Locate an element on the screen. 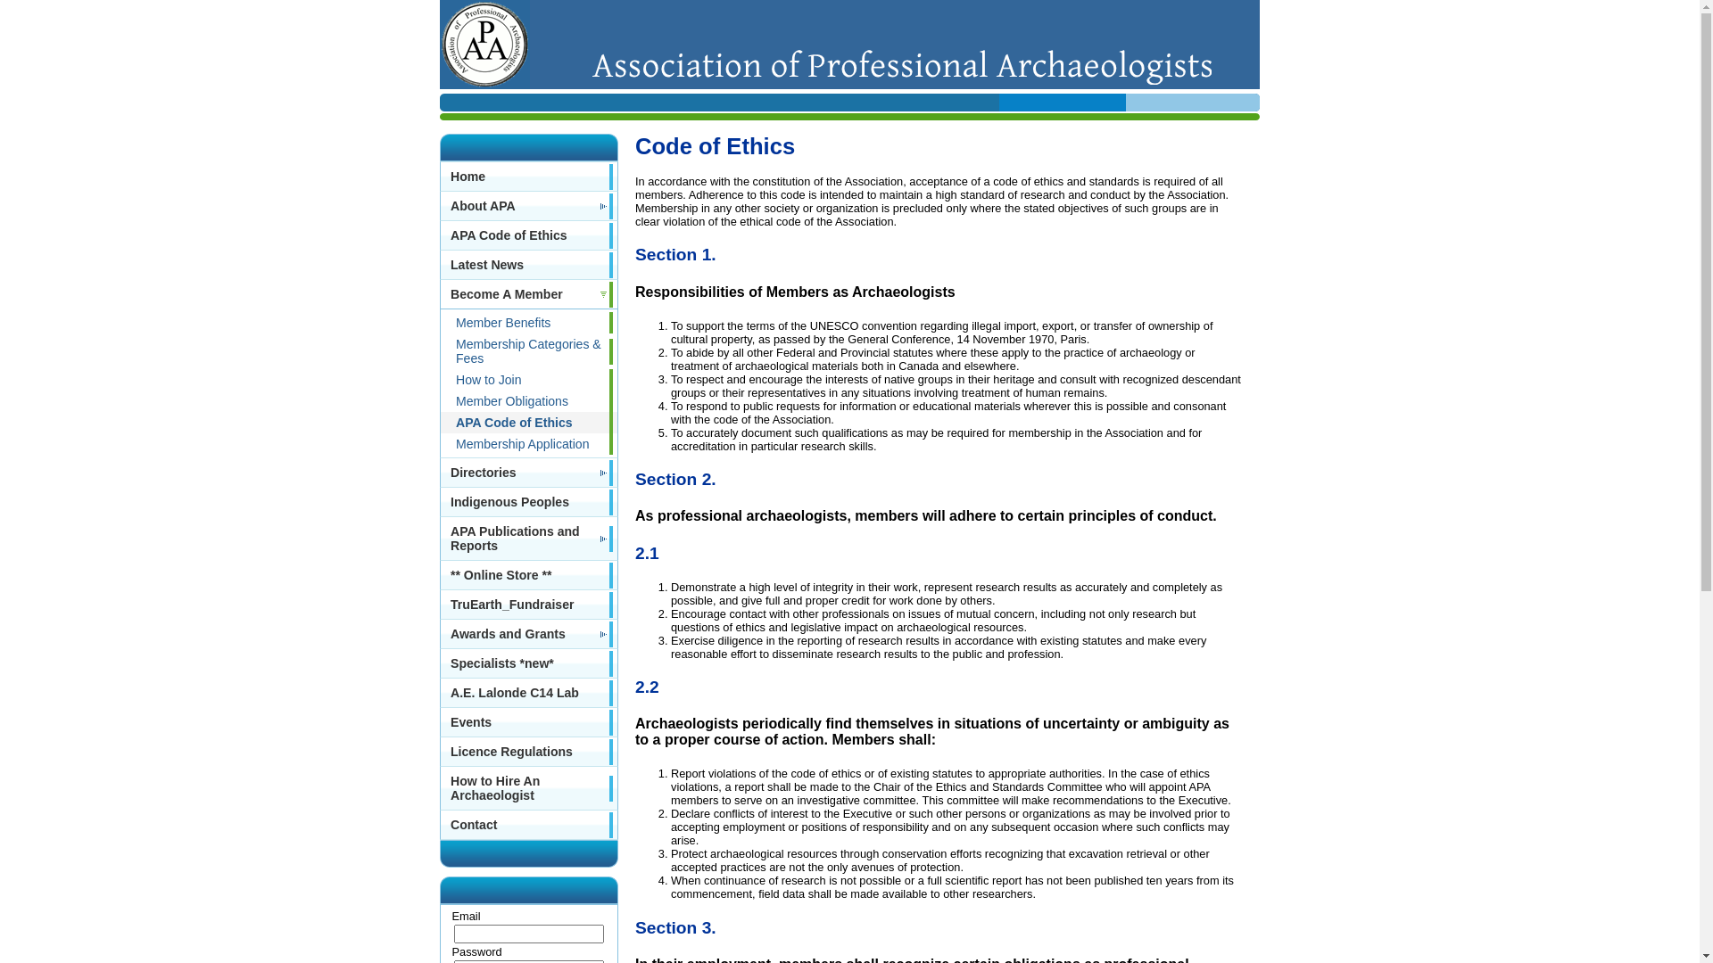 Image resolution: width=1713 pixels, height=963 pixels. Become A Member is located at coordinates (528, 294).